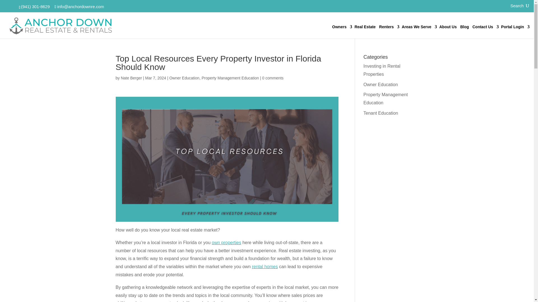 This screenshot has width=538, height=302. I want to click on Portal Login, so click(514, 30).